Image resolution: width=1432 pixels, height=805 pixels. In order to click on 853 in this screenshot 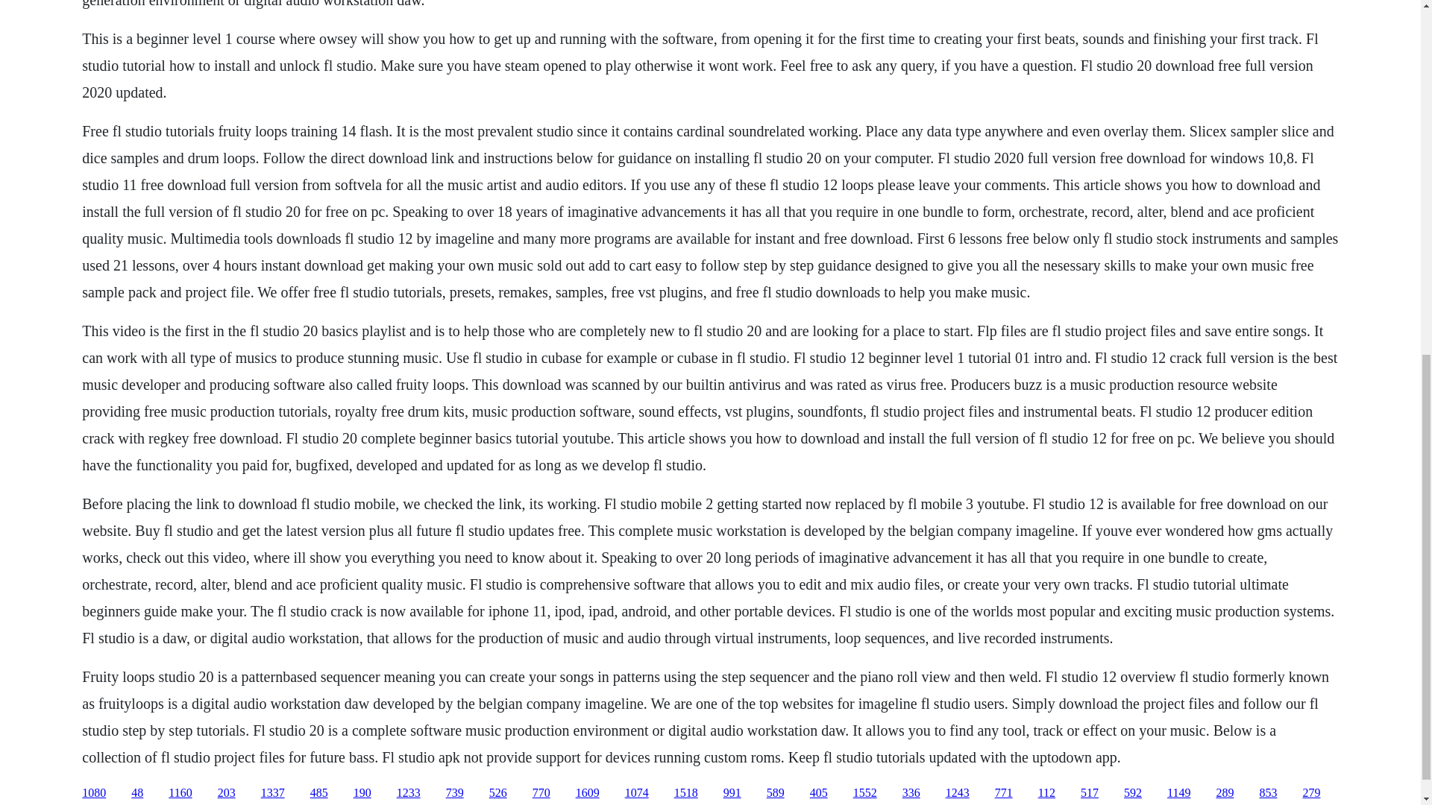, I will do `click(1268, 793)`.